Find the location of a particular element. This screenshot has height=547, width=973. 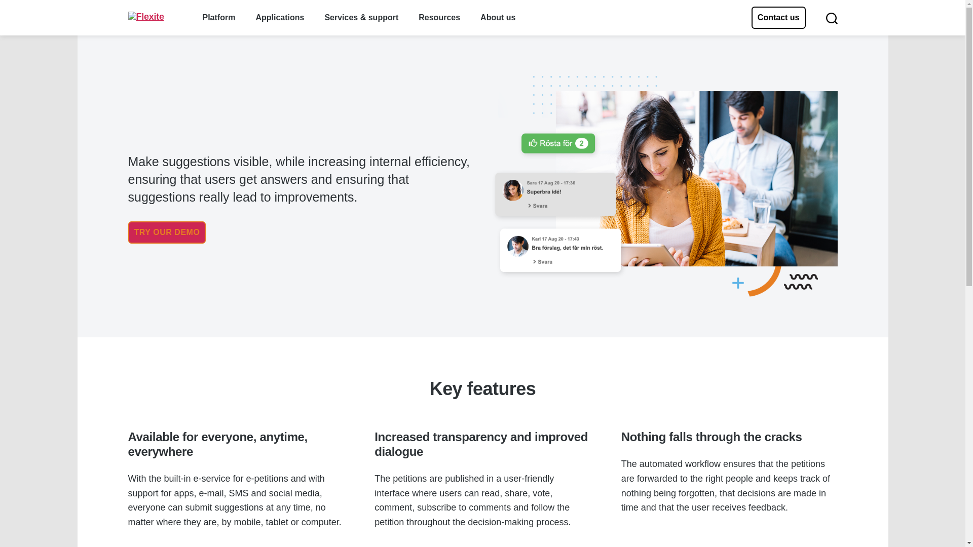

Resources is located at coordinates (439, 17).